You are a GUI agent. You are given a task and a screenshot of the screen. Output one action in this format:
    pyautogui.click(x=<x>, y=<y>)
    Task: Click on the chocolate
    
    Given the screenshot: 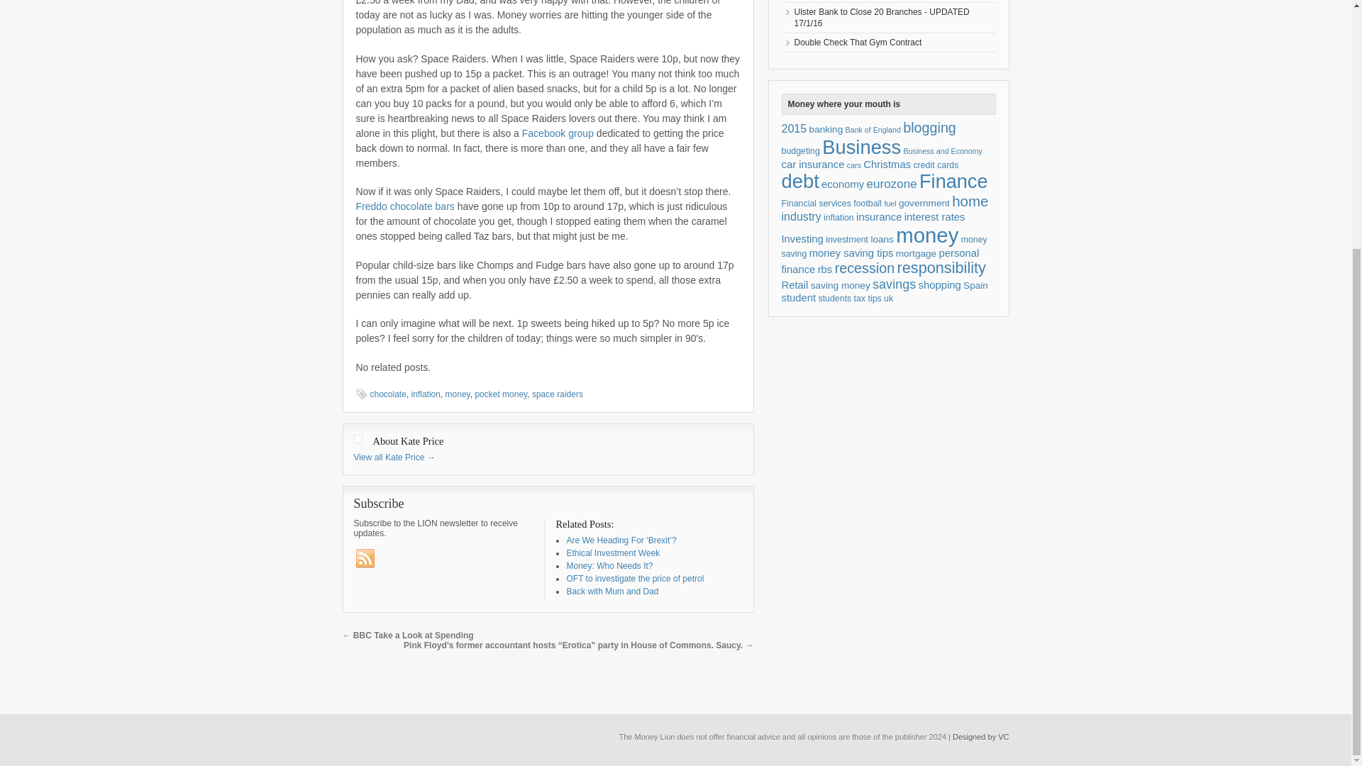 What is the action you would take?
    pyautogui.click(x=388, y=394)
    